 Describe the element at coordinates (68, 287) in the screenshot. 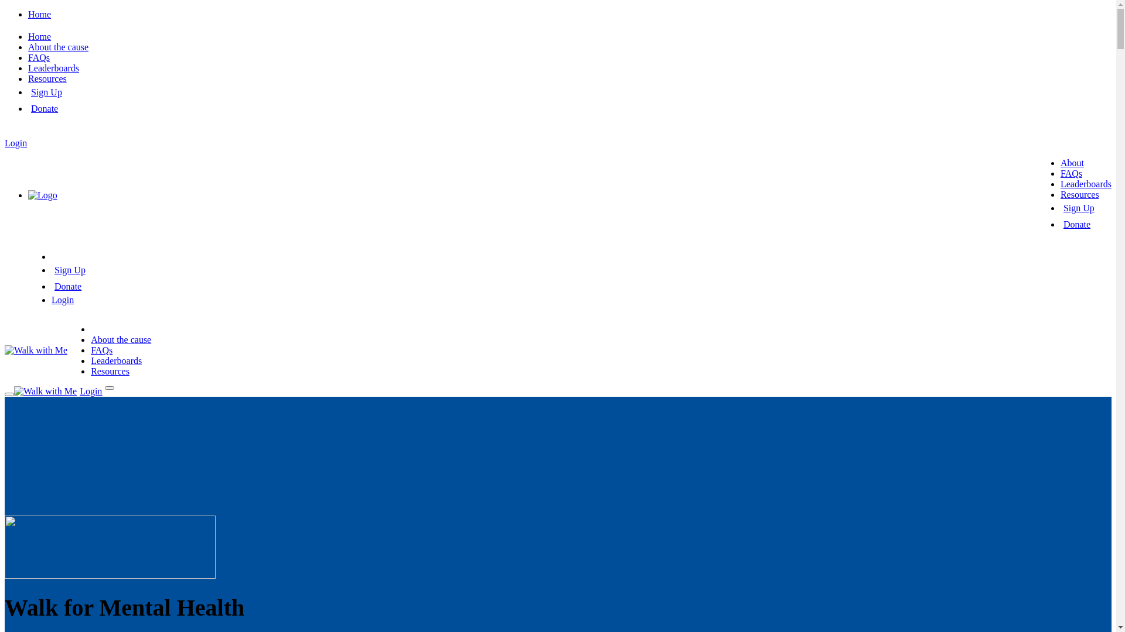

I see `Donate` at that location.